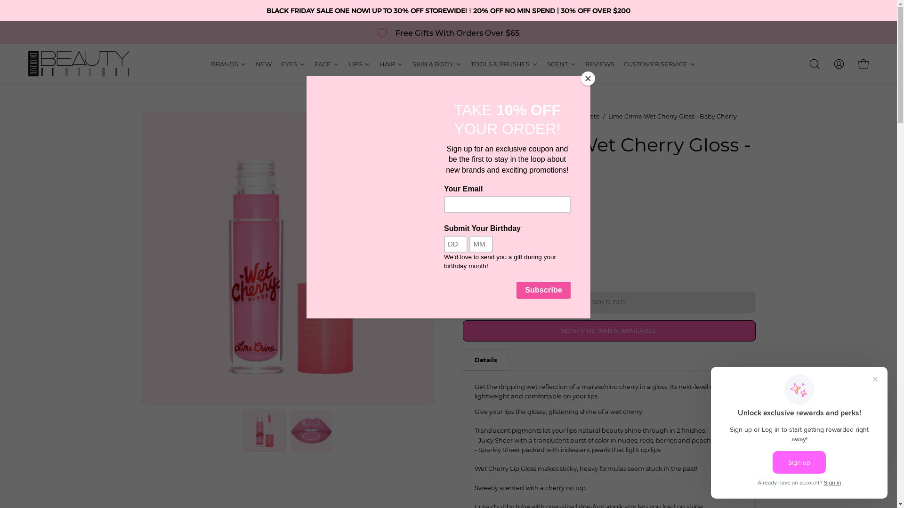 Image resolution: width=904 pixels, height=508 pixels. Describe the element at coordinates (839, 64) in the screenshot. I see `My Account` at that location.